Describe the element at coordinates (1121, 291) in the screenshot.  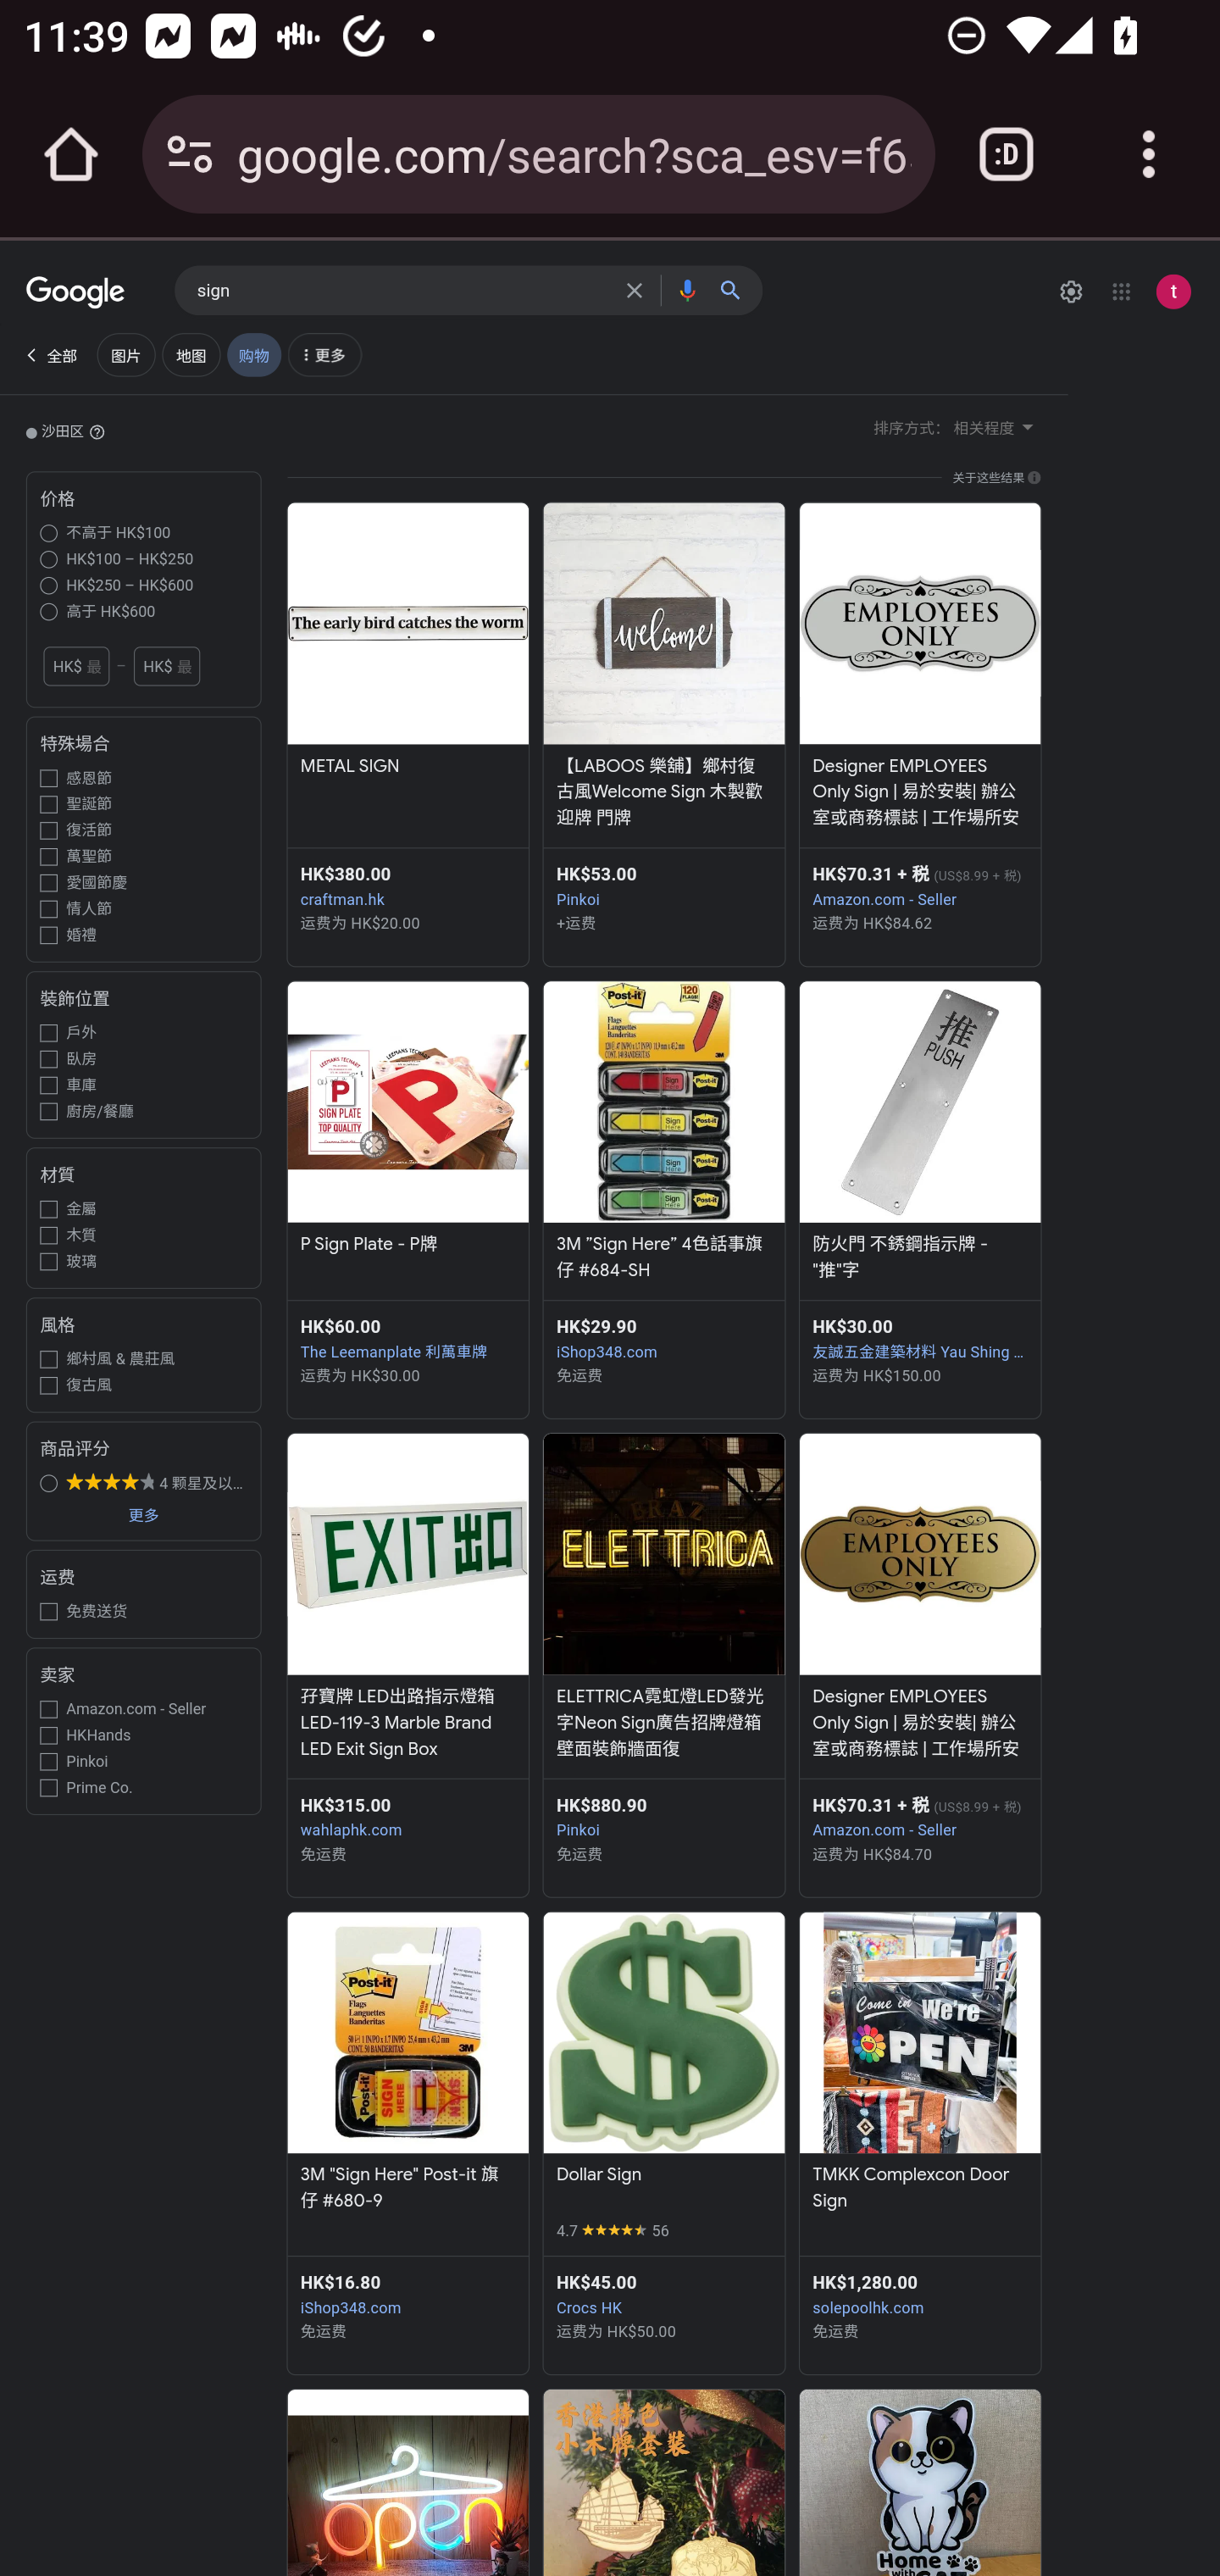
I see `Google 应用` at that location.